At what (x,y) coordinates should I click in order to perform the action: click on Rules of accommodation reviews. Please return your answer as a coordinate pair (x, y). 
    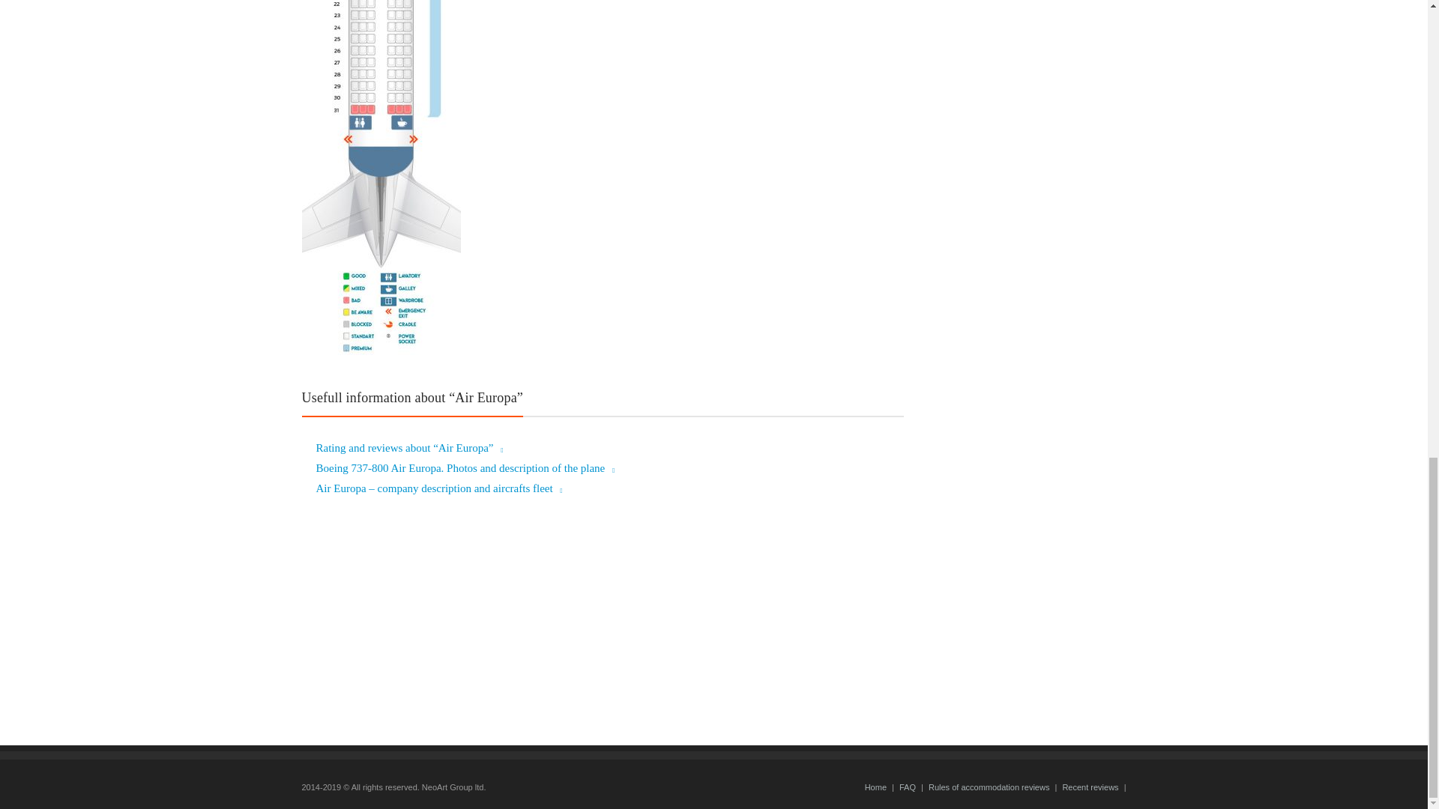
    Looking at the image, I should click on (988, 787).